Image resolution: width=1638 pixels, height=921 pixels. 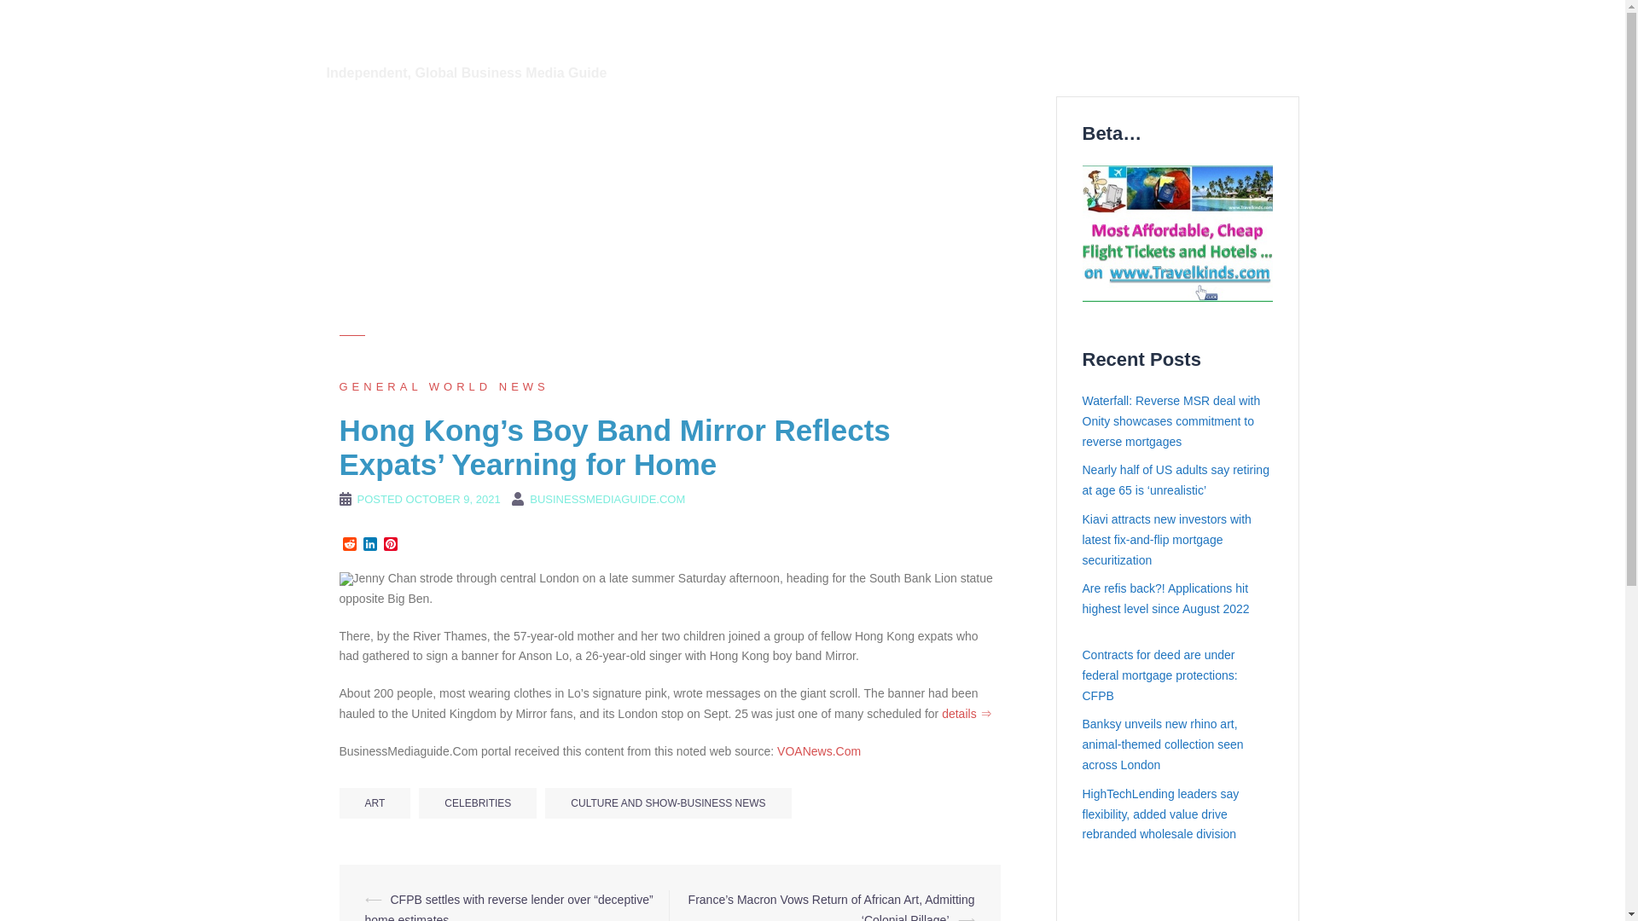 I want to click on CELEBRITIES, so click(x=478, y=803).